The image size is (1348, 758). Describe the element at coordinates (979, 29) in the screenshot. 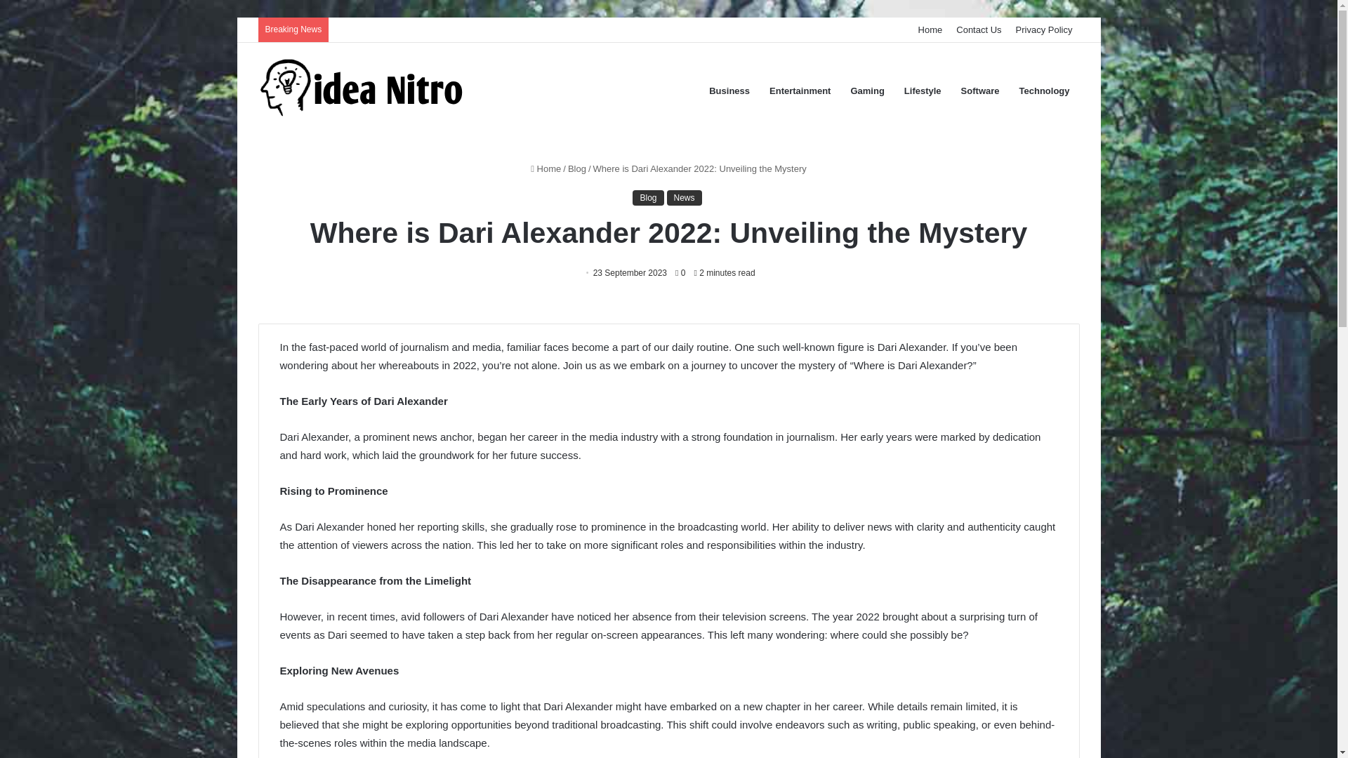

I see `Contact Us` at that location.